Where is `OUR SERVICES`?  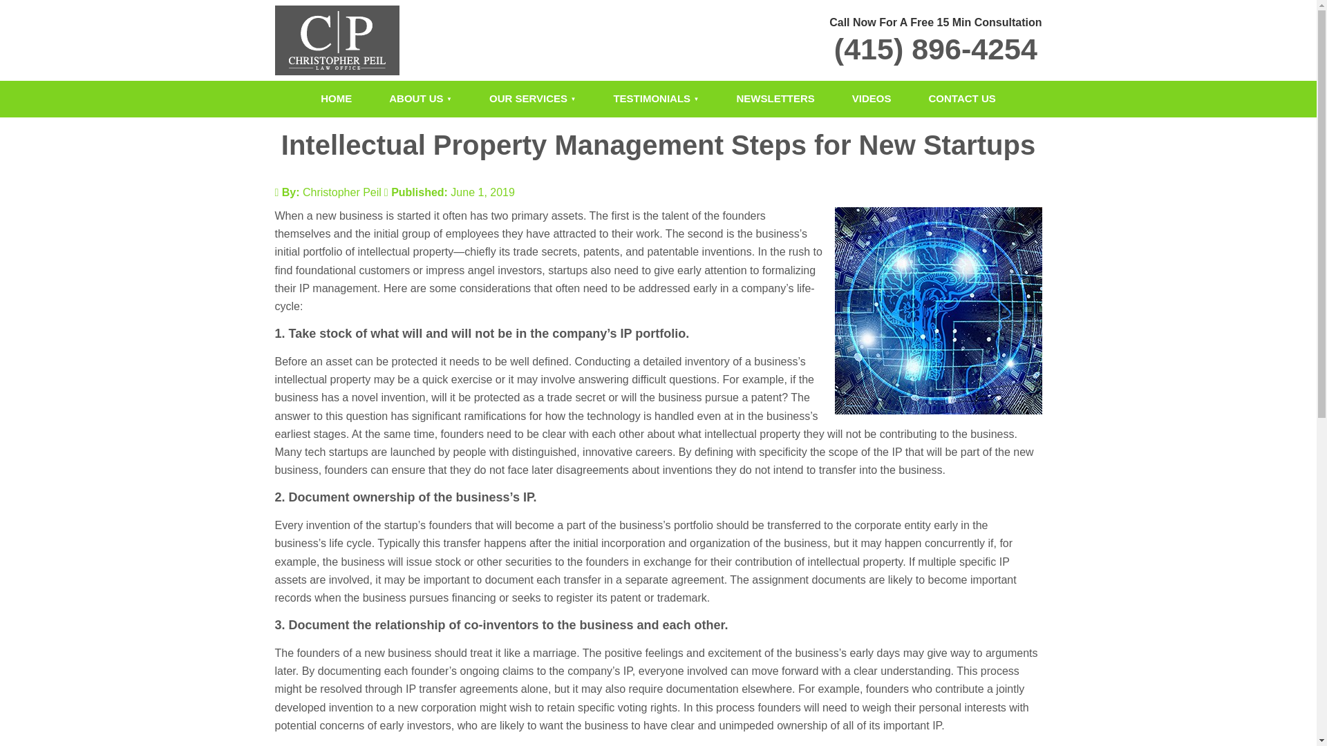
OUR SERVICES is located at coordinates (532, 98).